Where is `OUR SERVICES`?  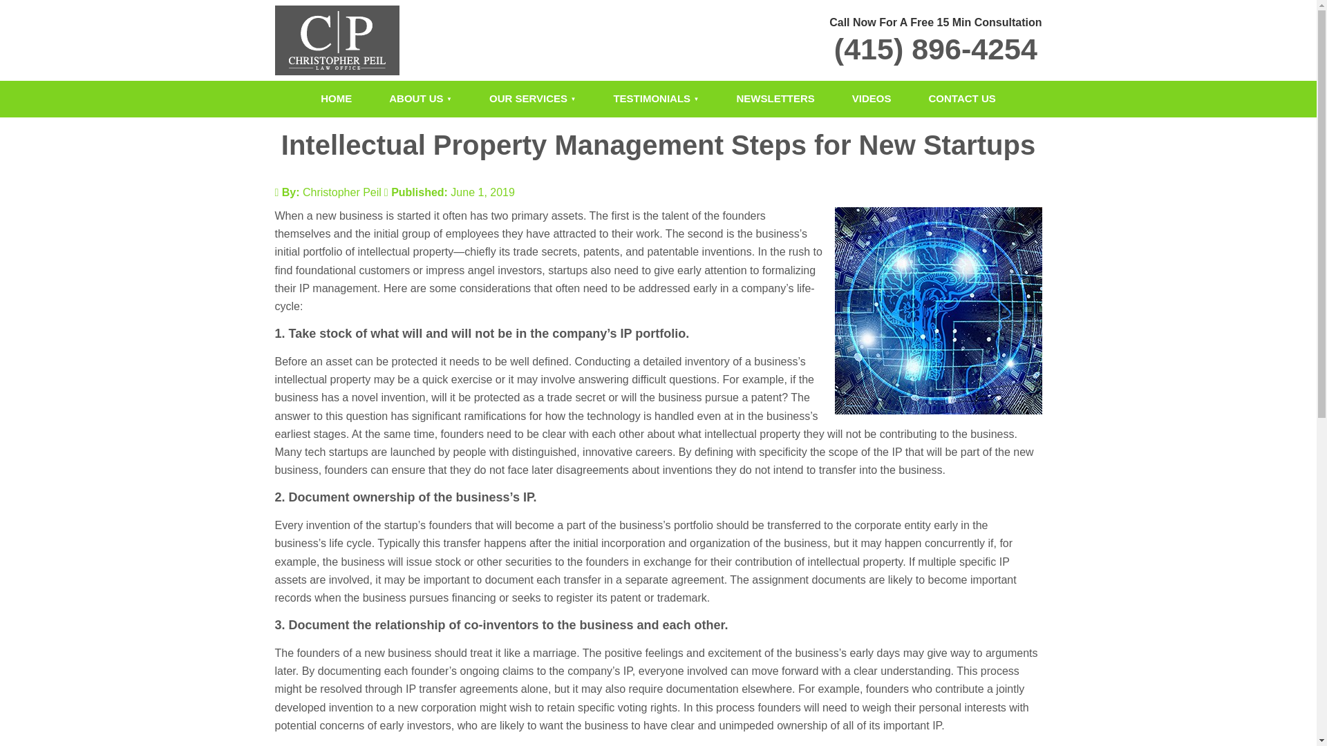
OUR SERVICES is located at coordinates (532, 98).